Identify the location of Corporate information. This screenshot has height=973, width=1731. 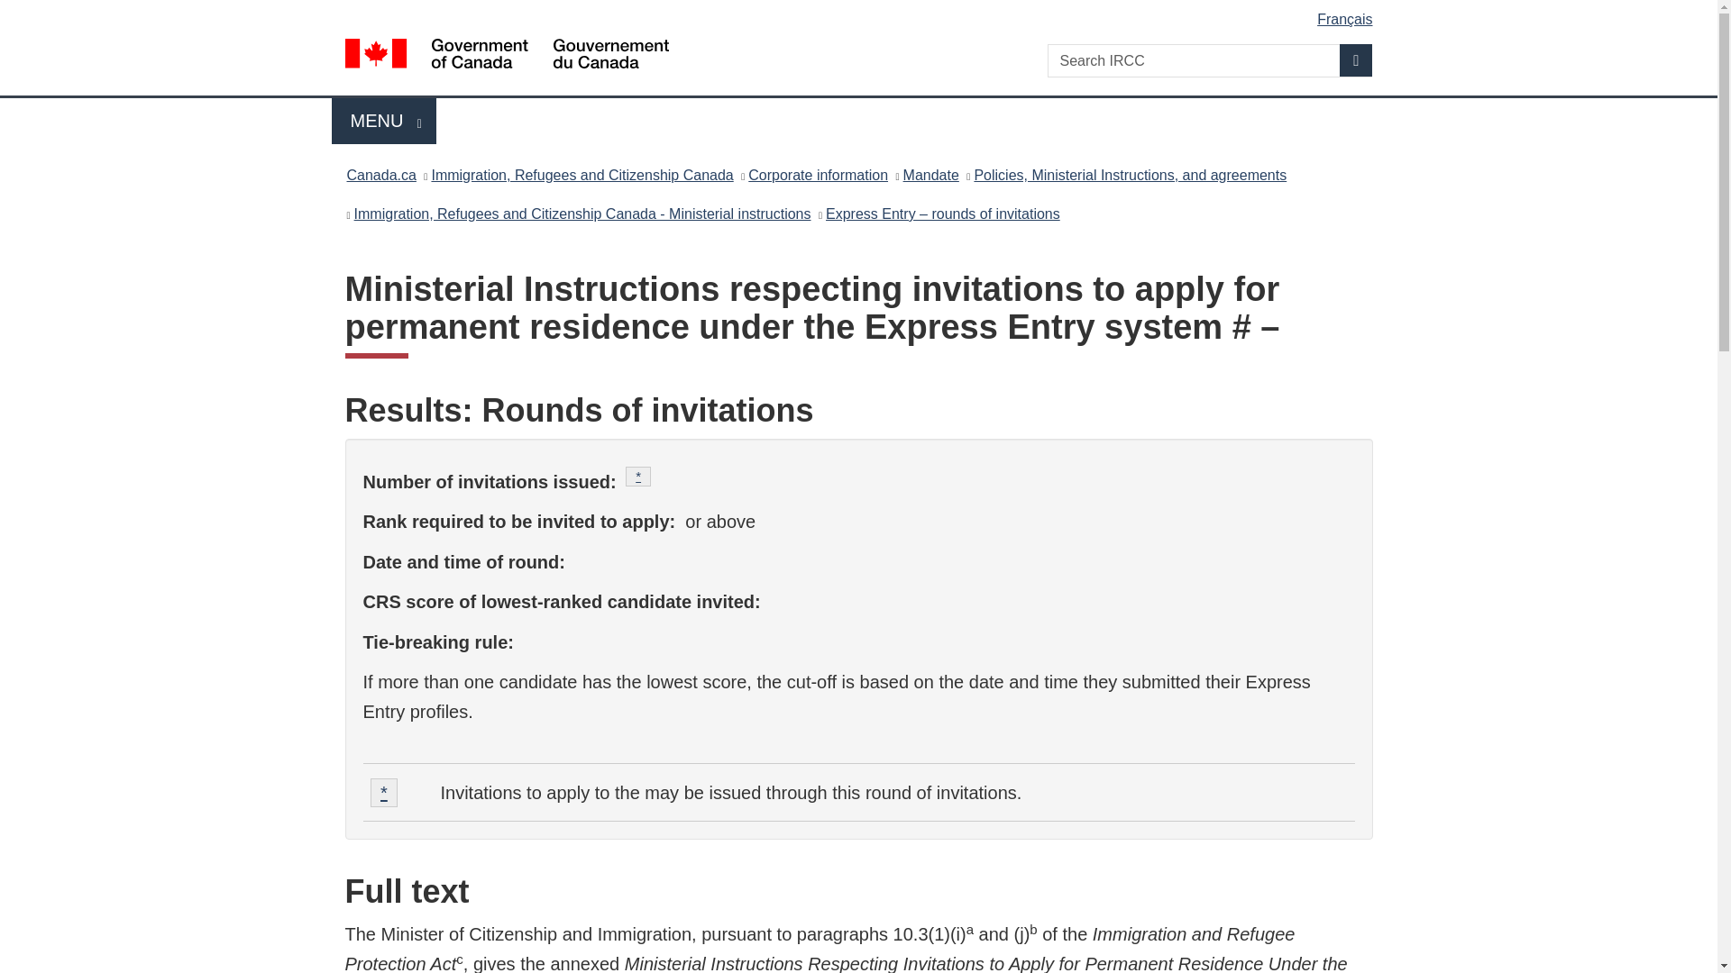
(817, 175).